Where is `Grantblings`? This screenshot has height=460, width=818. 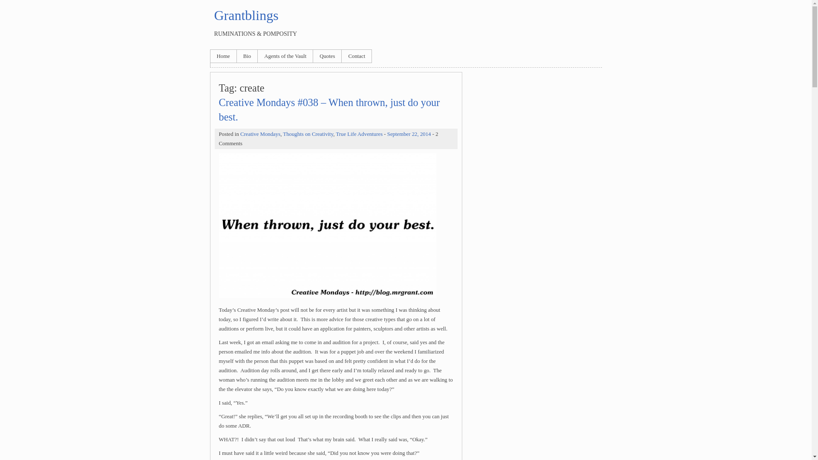
Grantblings is located at coordinates (245, 15).